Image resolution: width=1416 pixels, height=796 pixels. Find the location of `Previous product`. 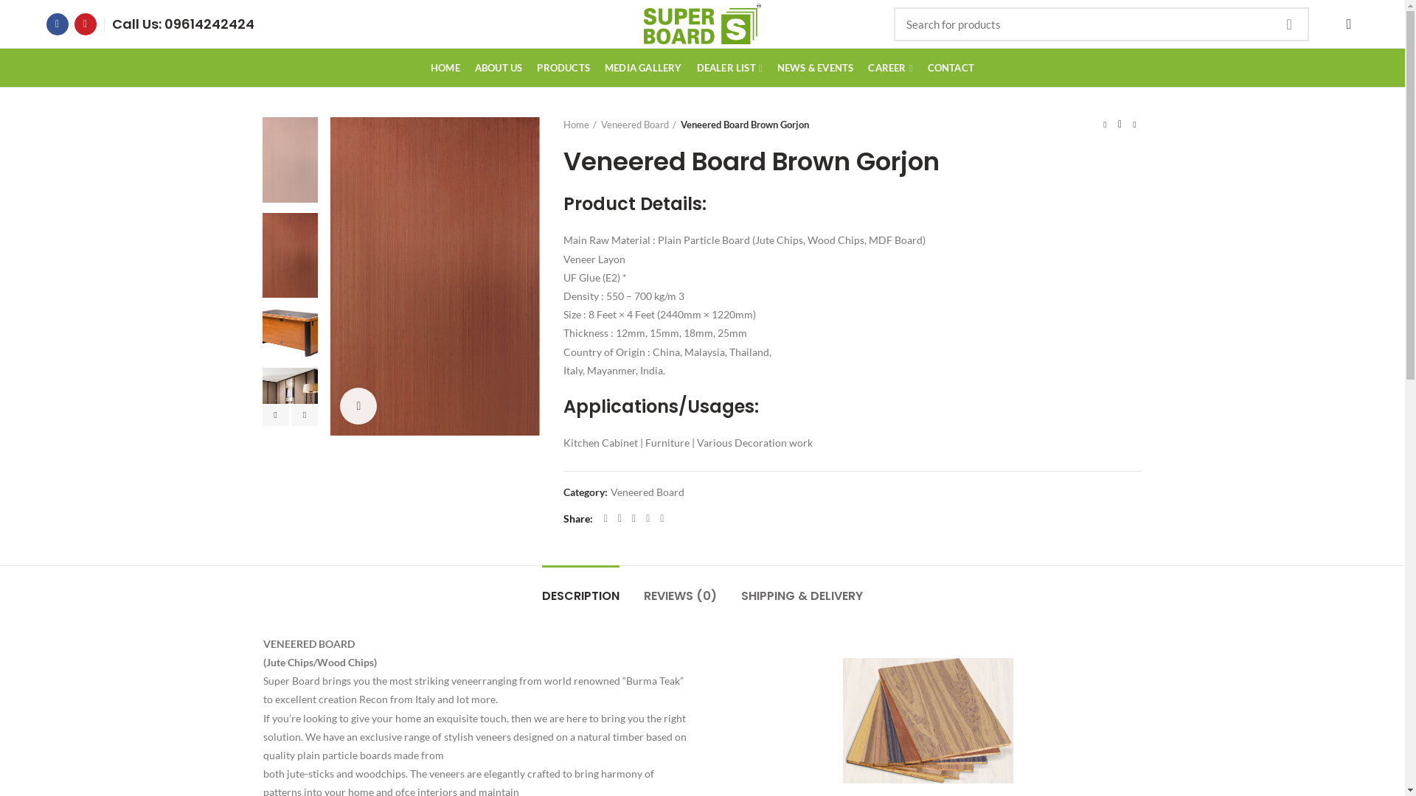

Previous product is located at coordinates (1105, 125).